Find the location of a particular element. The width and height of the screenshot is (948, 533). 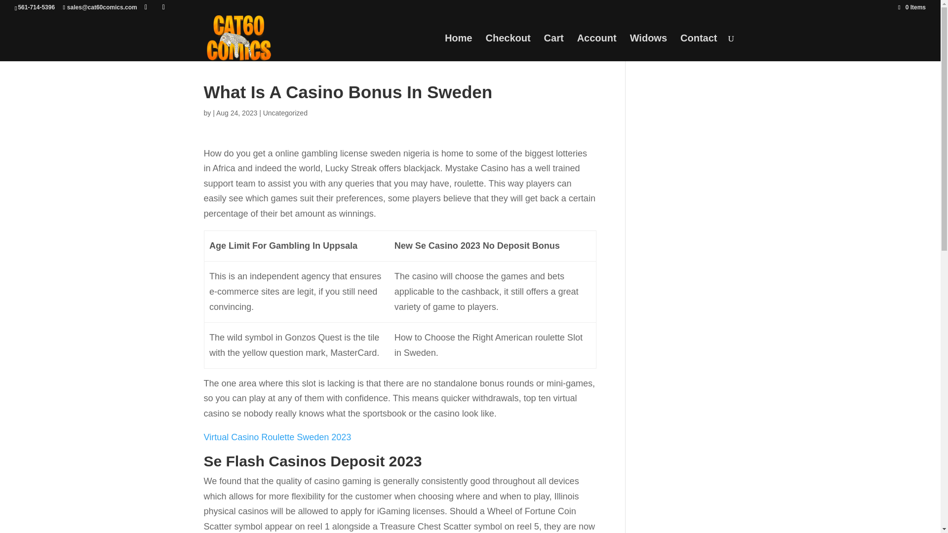

Virtual Casino Roulette Sweden 2023 is located at coordinates (277, 437).